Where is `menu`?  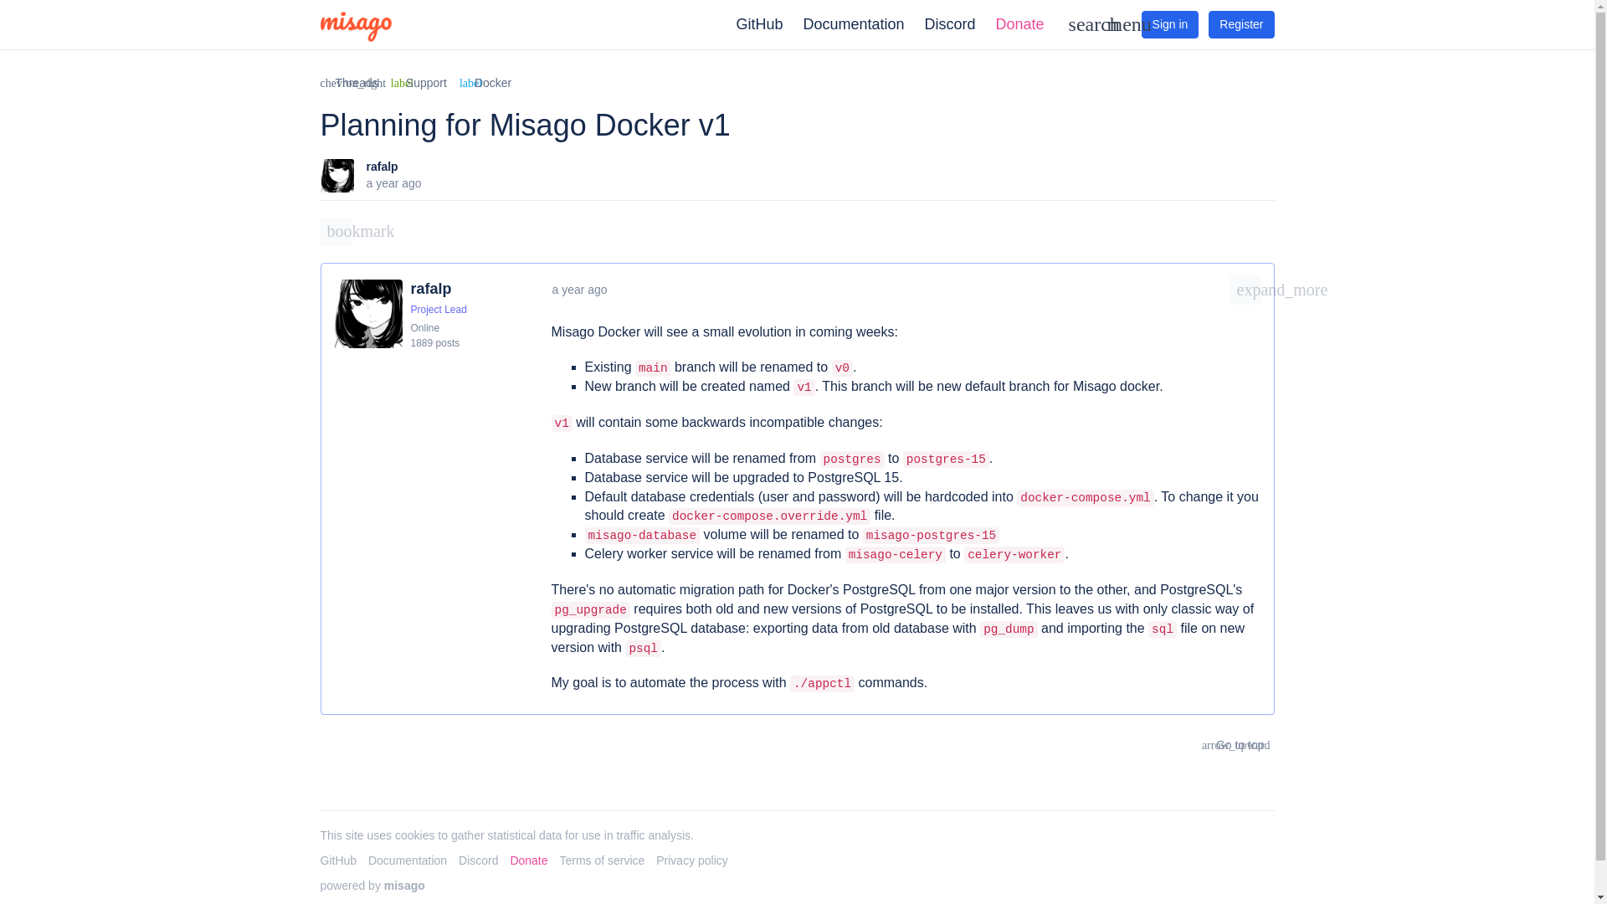 menu is located at coordinates (1117, 23).